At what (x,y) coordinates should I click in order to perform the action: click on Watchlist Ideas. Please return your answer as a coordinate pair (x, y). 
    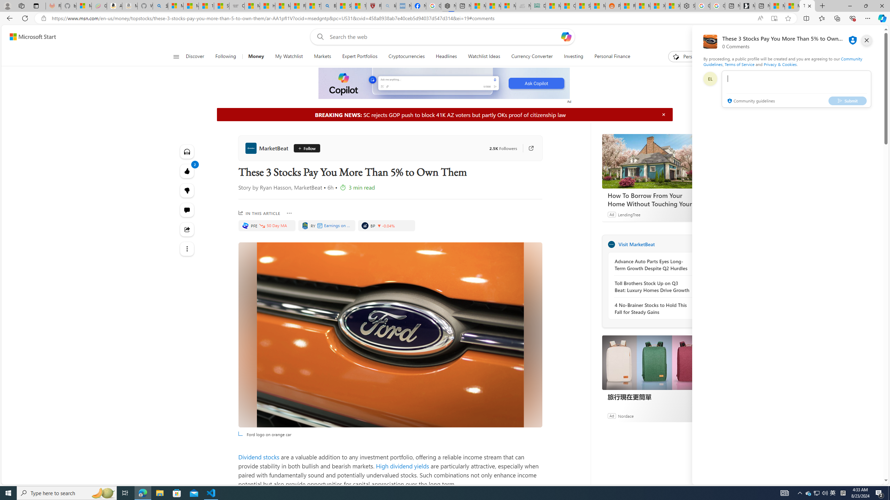
    Looking at the image, I should click on (484, 57).